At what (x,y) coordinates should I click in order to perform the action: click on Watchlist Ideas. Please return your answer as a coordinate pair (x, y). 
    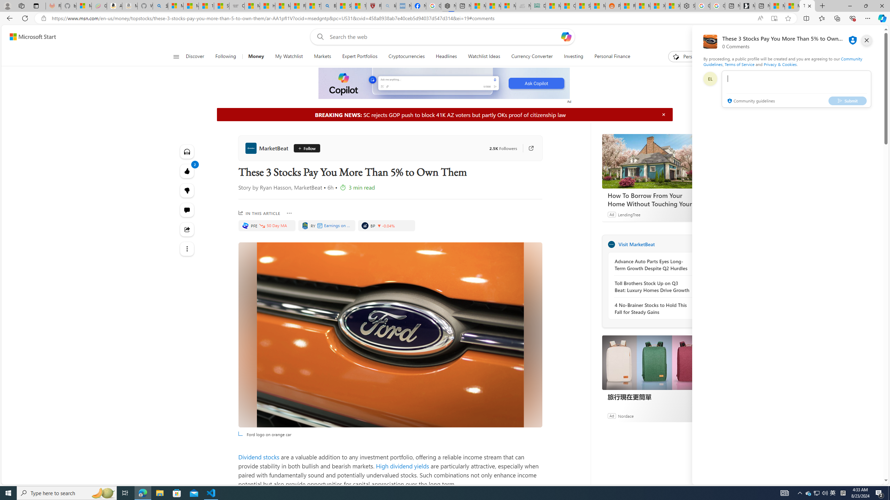
    Looking at the image, I should click on (484, 57).